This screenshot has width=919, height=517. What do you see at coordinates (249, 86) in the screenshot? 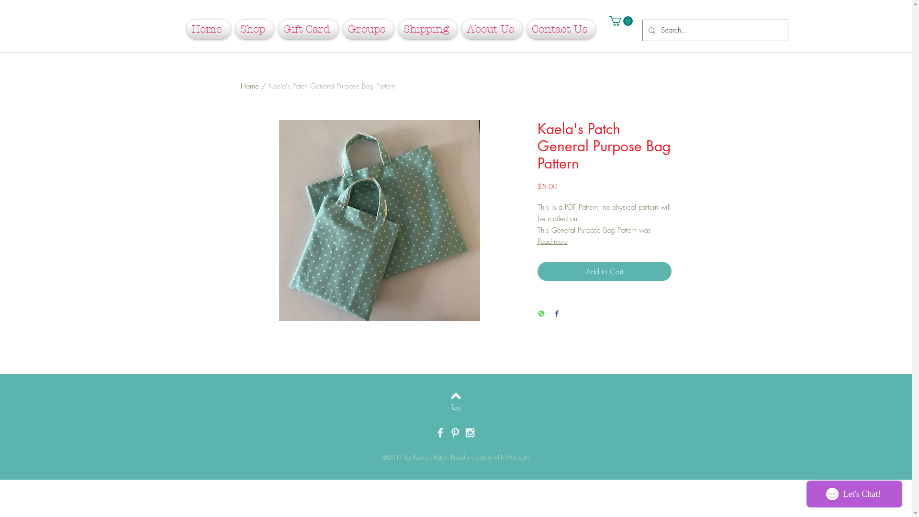
I see `Home` at bounding box center [249, 86].